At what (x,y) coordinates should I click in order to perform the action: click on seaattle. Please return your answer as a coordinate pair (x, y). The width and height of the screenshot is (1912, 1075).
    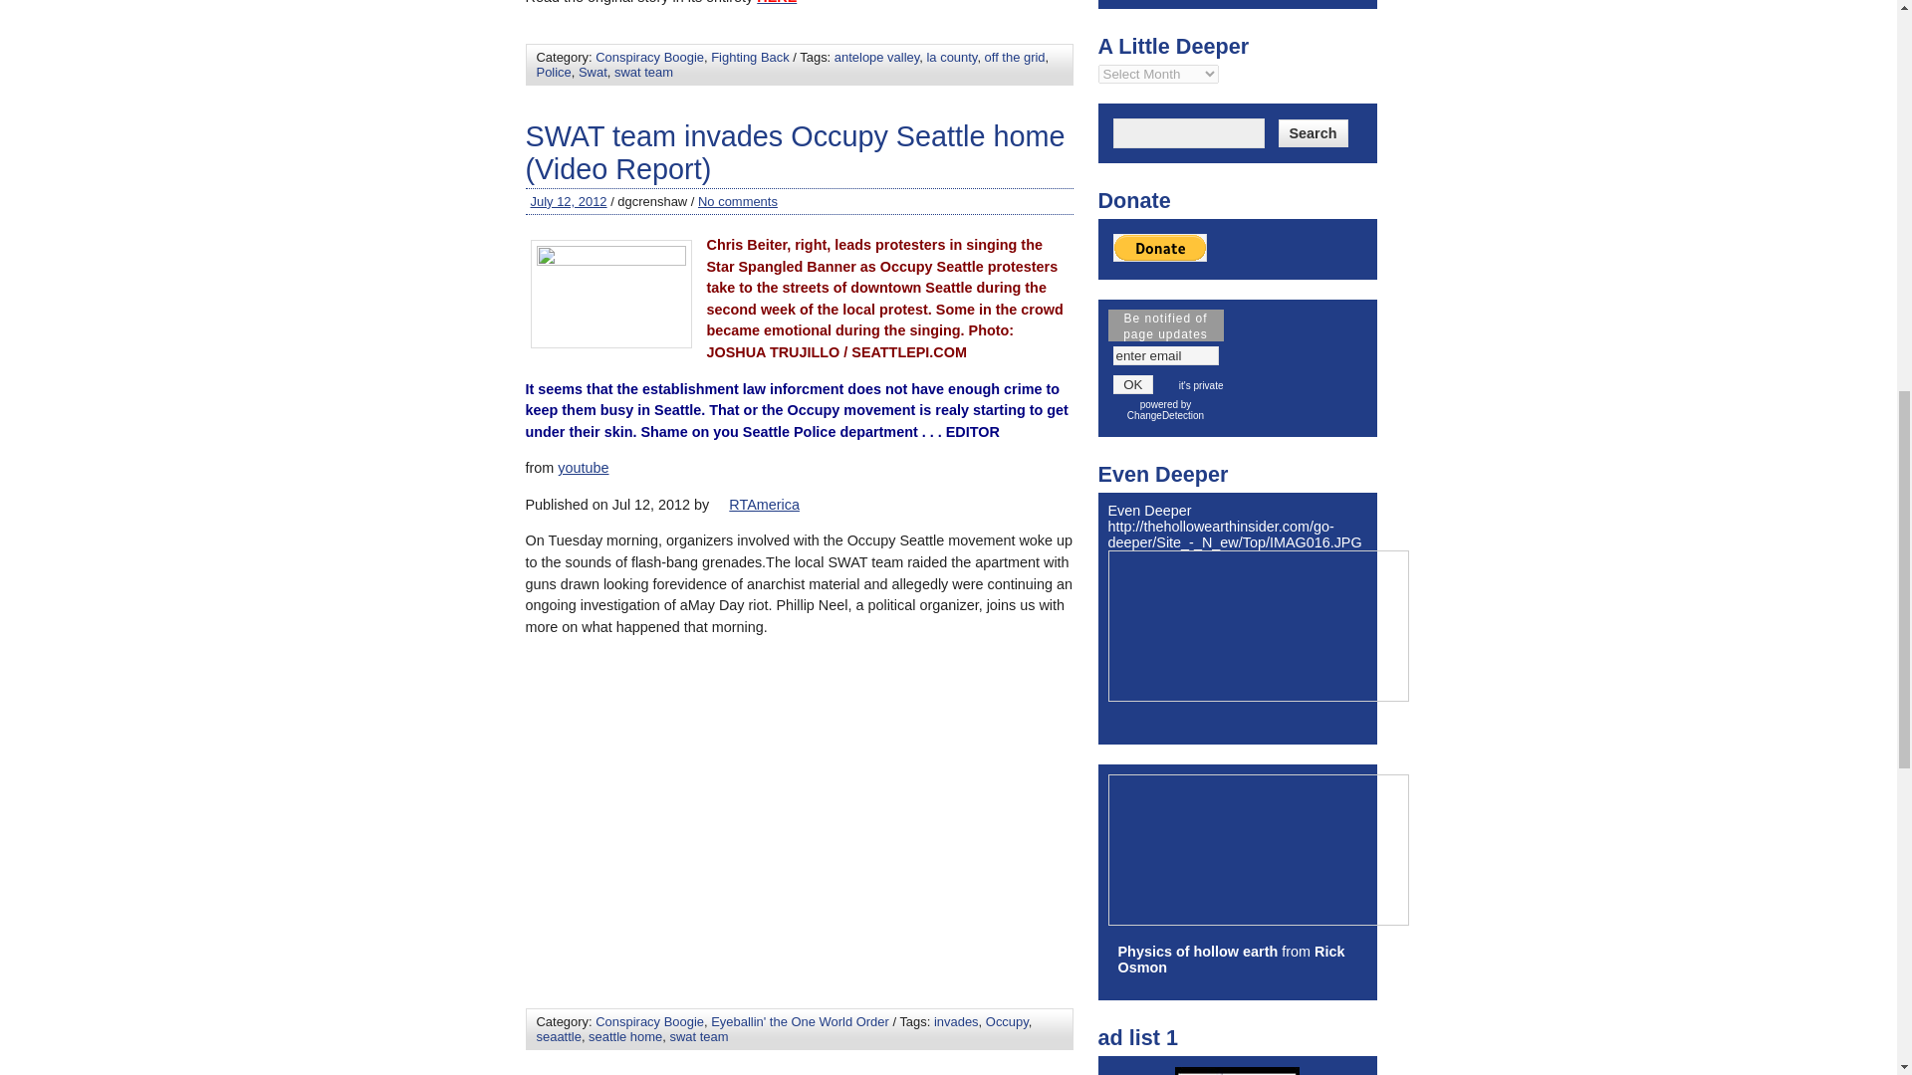
    Looking at the image, I should click on (558, 1035).